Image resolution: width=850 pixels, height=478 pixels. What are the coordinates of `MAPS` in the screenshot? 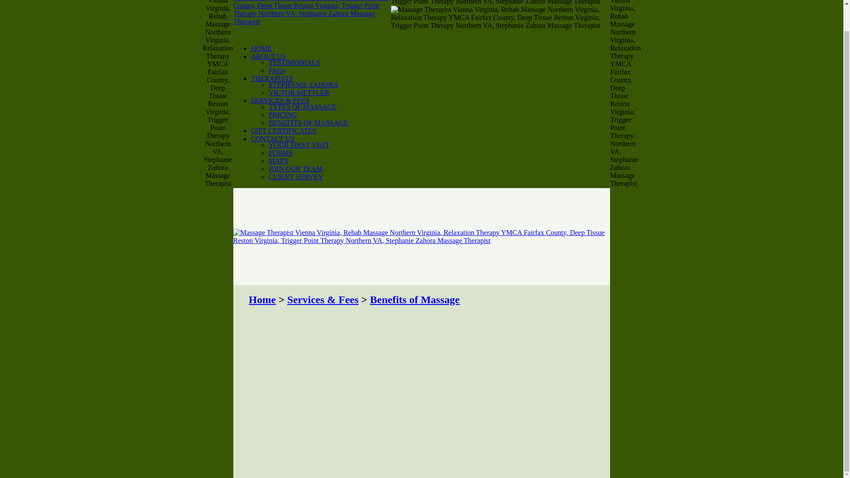 It's located at (278, 161).